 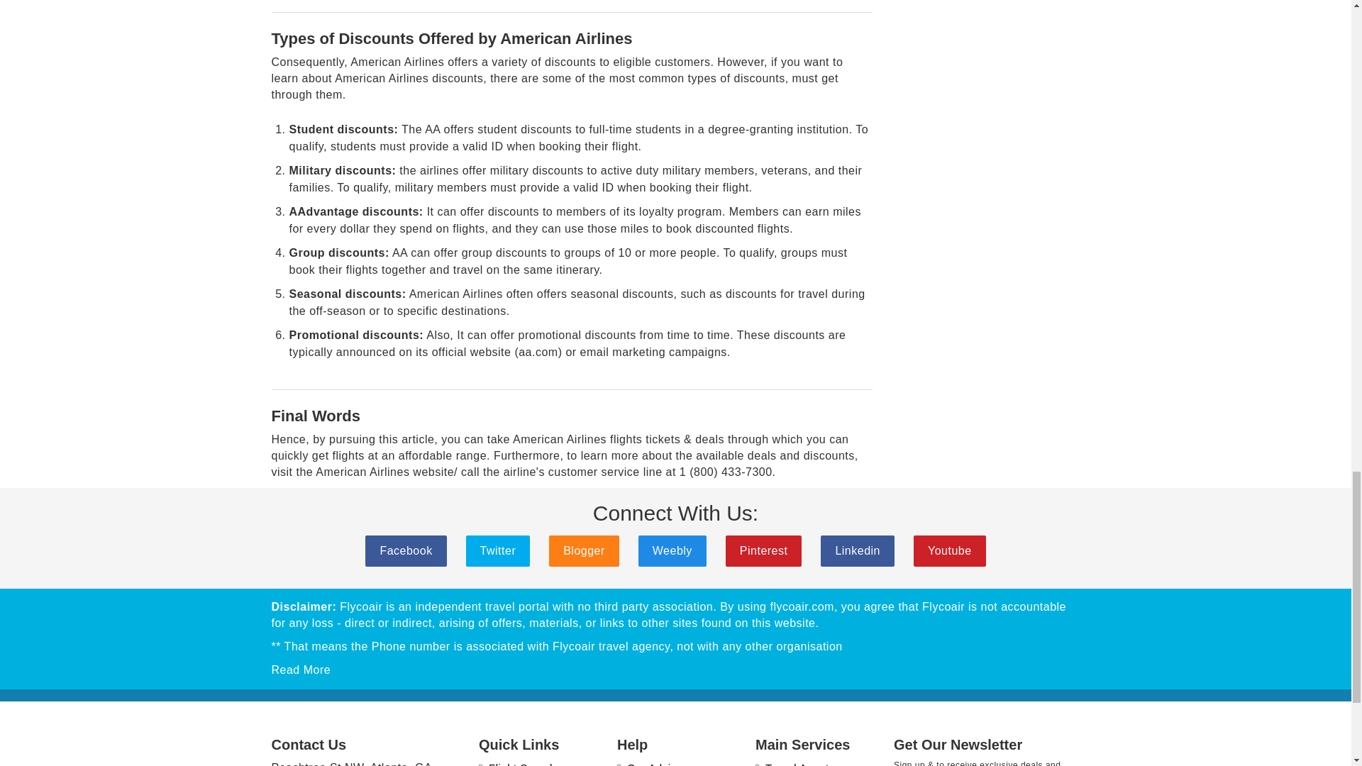 I want to click on Pinterest, so click(x=763, y=550).